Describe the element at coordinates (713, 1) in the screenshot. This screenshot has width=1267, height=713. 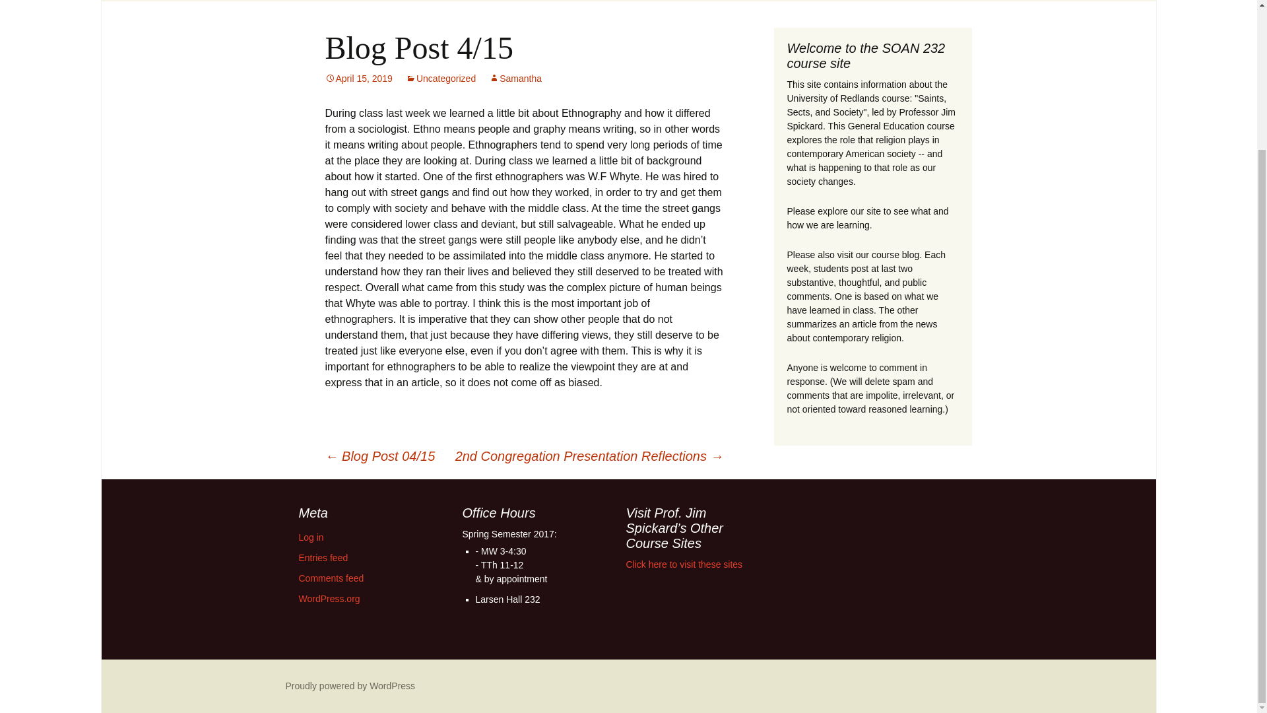
I see `Expectations` at that location.